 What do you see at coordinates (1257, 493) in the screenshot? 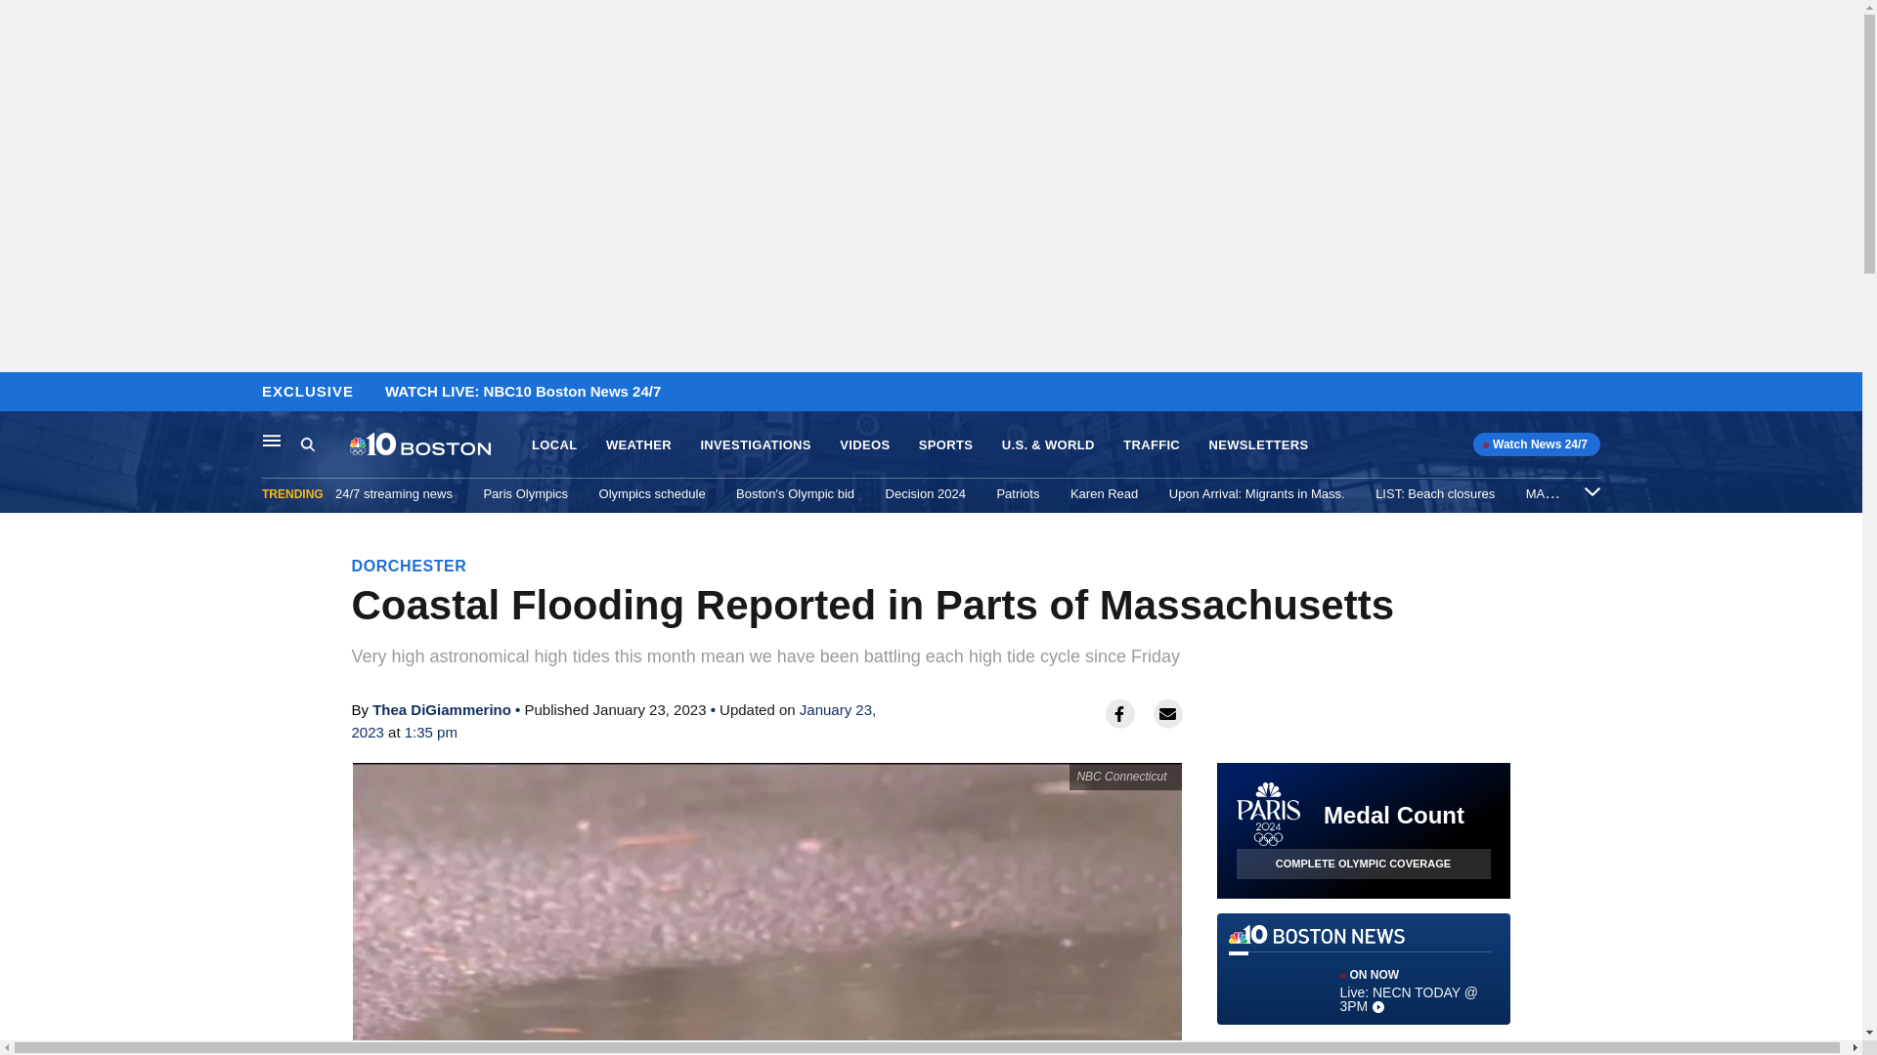
I see `Upon Arrival: Migrants in Mass.` at bounding box center [1257, 493].